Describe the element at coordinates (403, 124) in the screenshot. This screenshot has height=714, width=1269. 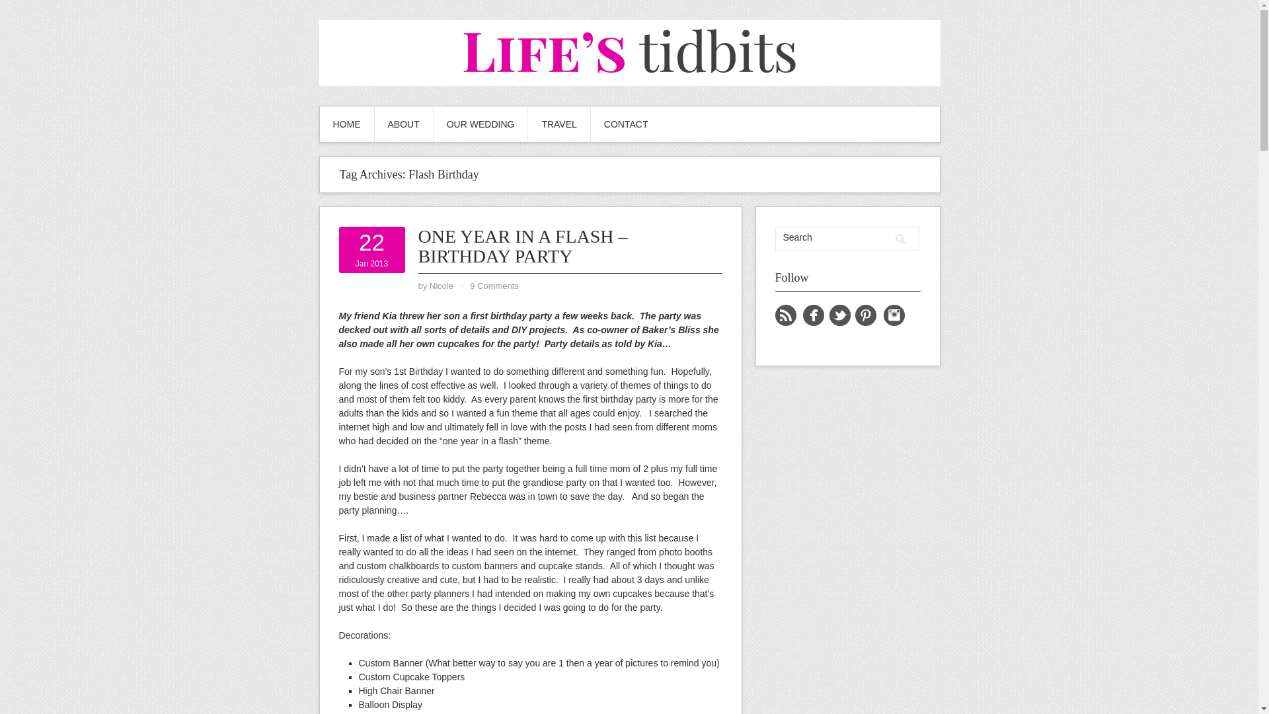
I see `Nicole` at that location.